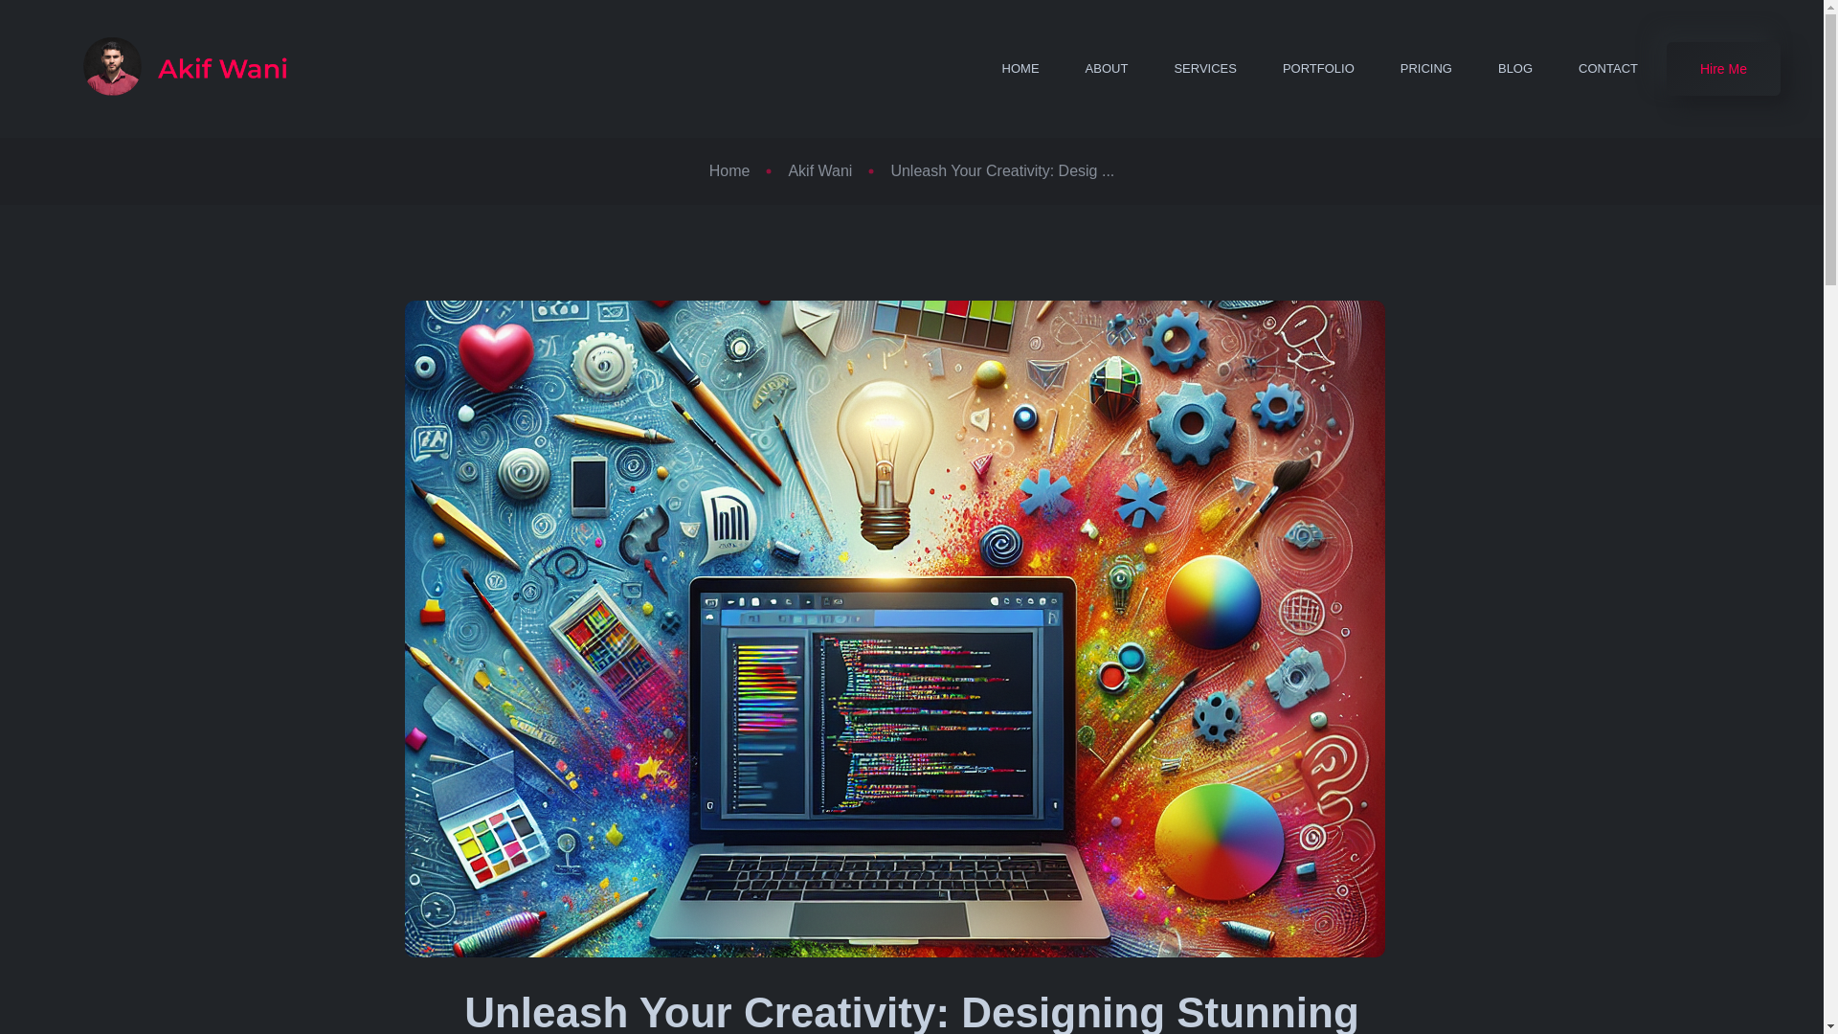  What do you see at coordinates (1426, 69) in the screenshot?
I see `PRICING` at bounding box center [1426, 69].